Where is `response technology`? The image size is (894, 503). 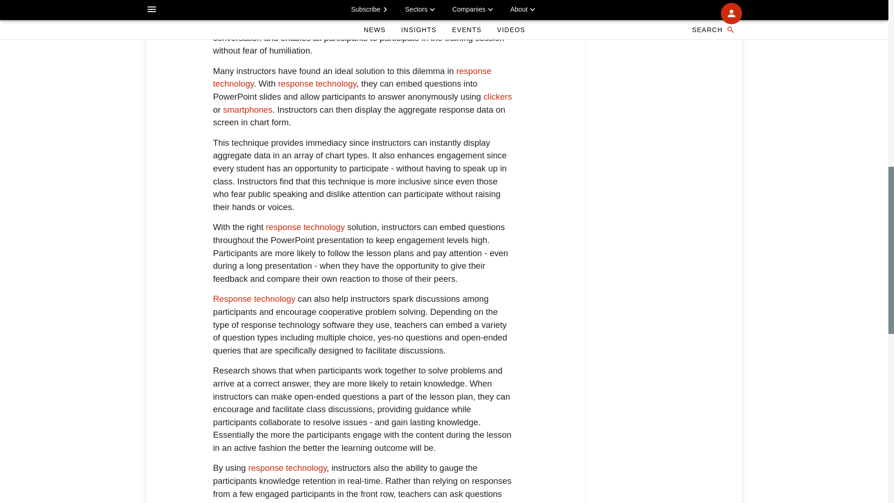
response technology is located at coordinates (352, 77).